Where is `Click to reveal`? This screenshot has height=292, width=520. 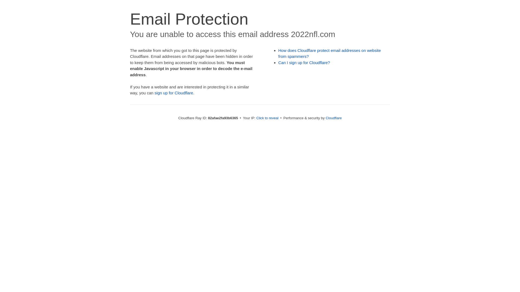 Click to reveal is located at coordinates (267, 118).